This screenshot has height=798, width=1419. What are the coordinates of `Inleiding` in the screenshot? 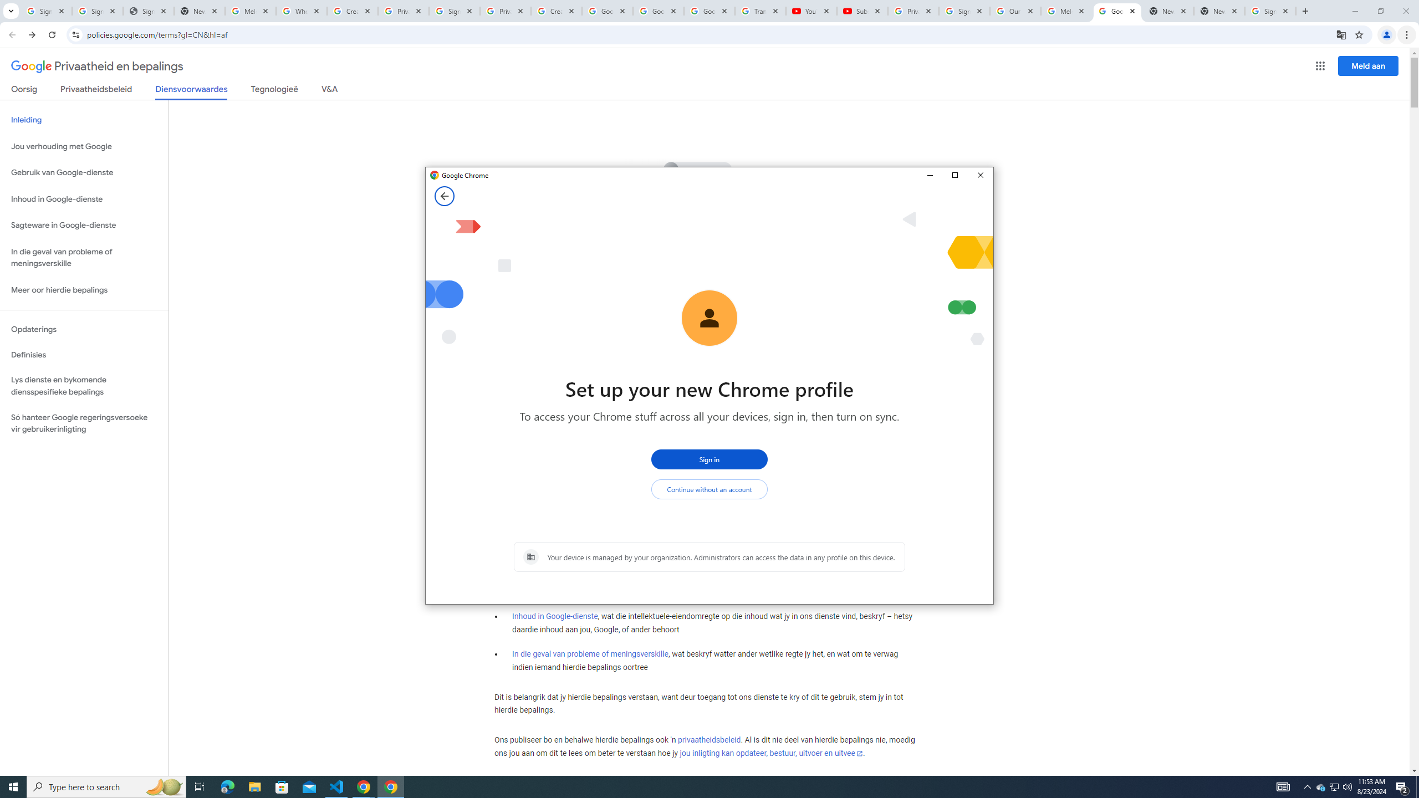 It's located at (84, 120).